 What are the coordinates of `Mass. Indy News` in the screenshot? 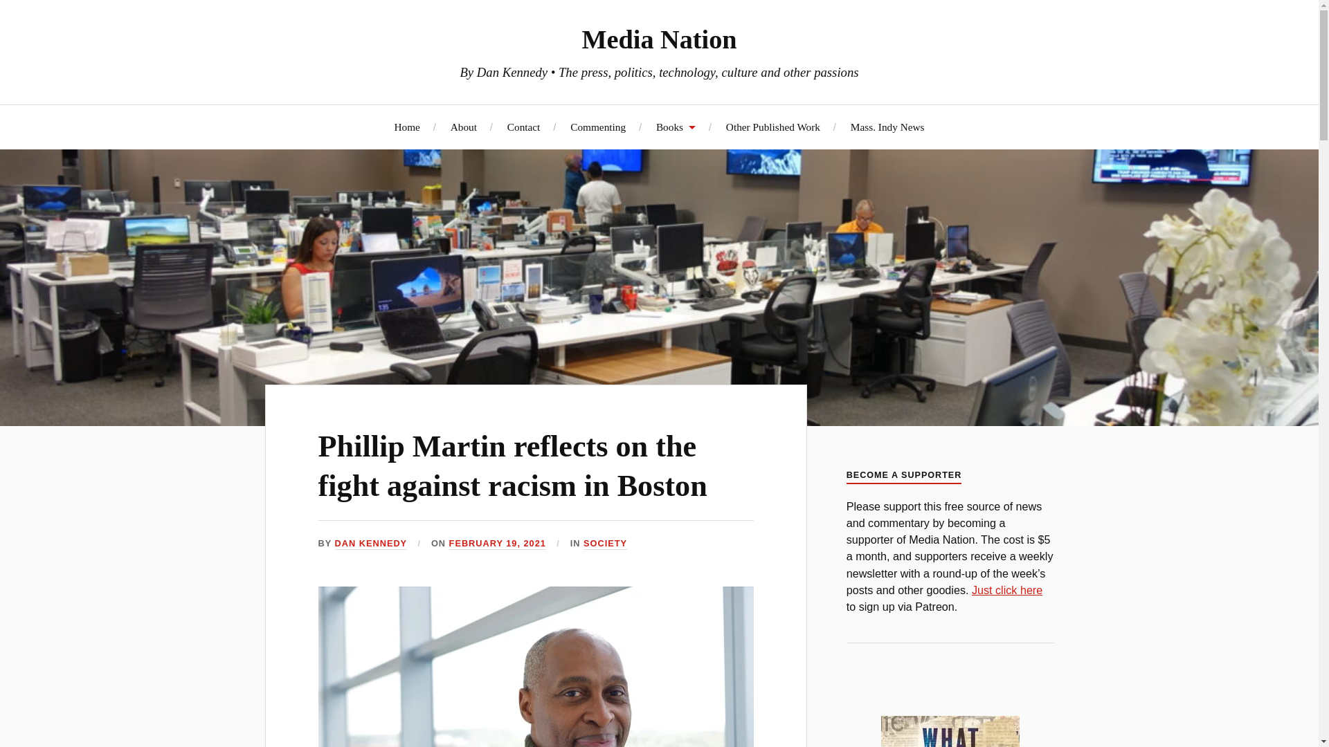 It's located at (887, 127).